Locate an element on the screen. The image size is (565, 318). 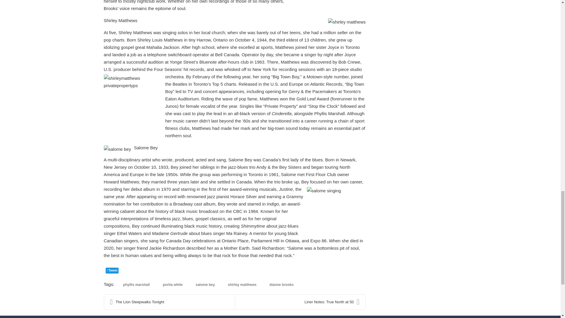
dianne brooks is located at coordinates (282, 285).